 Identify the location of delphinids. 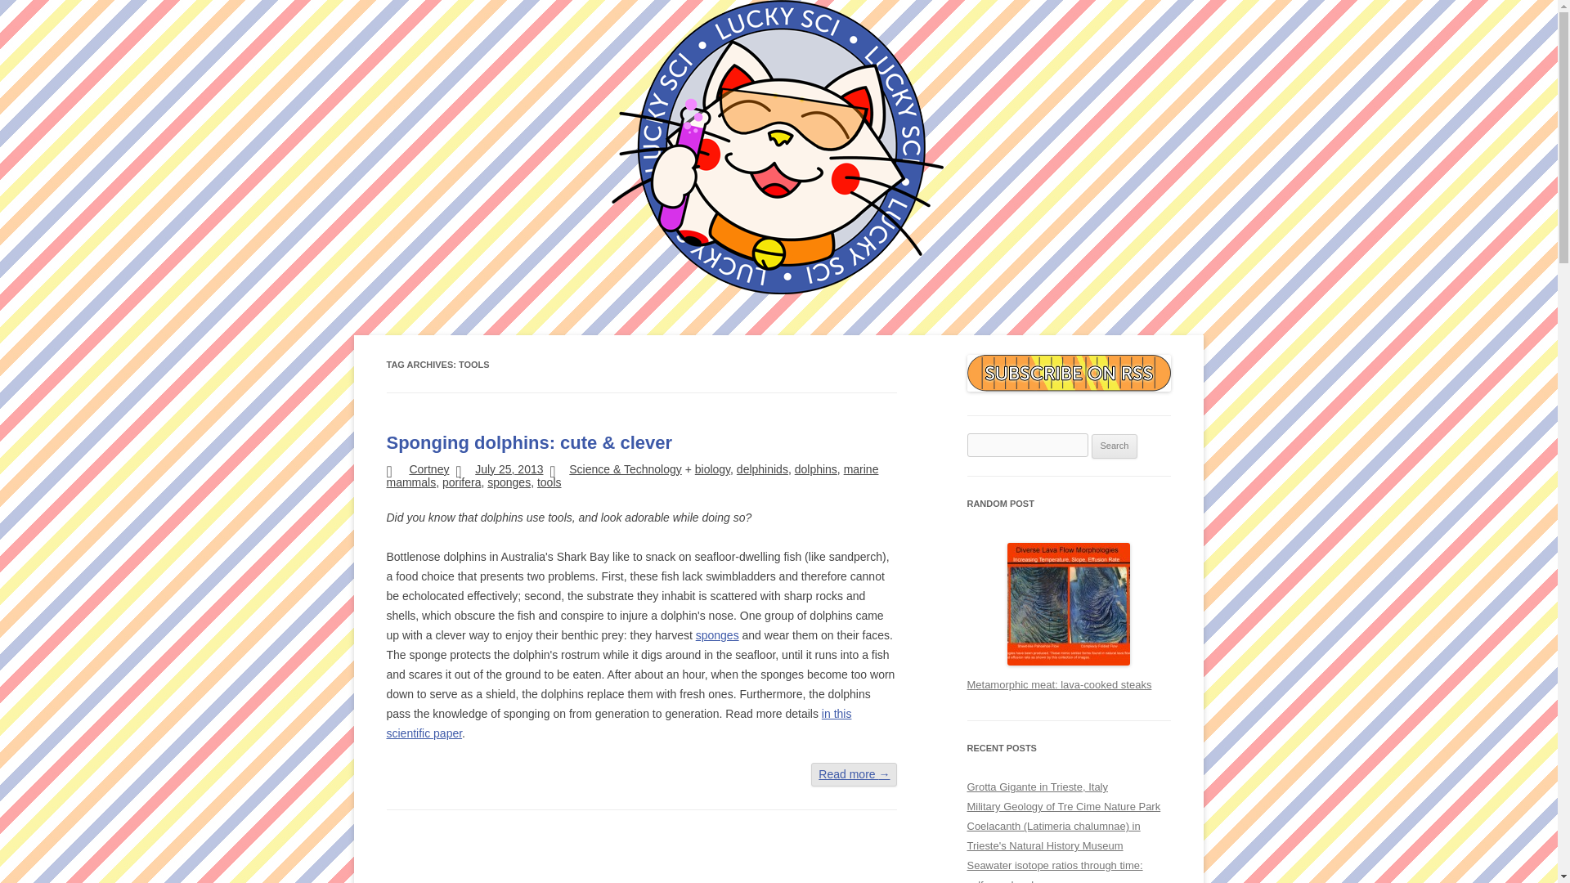
(762, 469).